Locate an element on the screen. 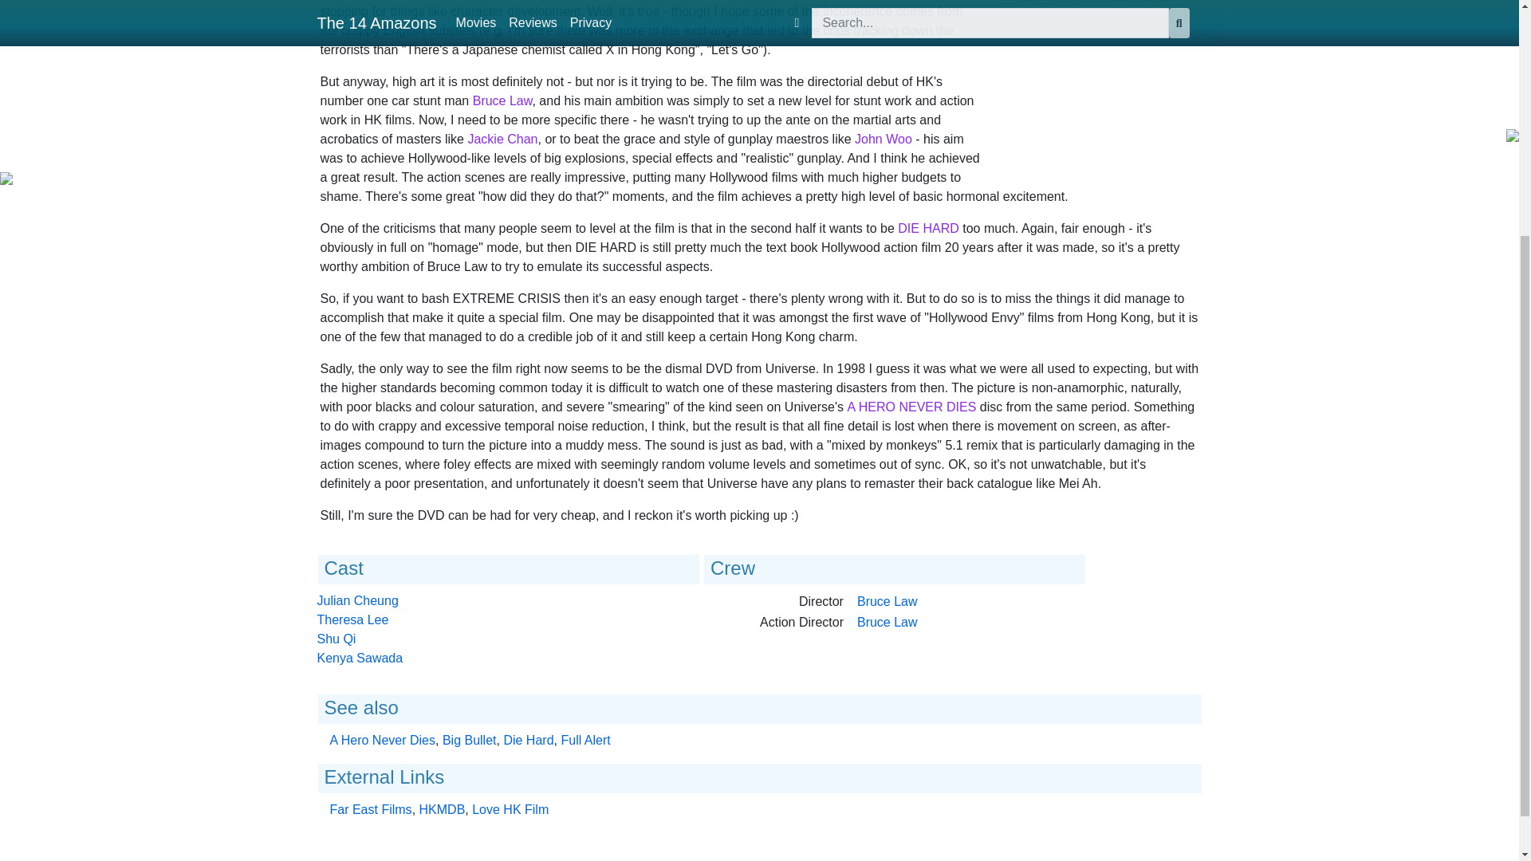  Julian Cheung is located at coordinates (357, 601).